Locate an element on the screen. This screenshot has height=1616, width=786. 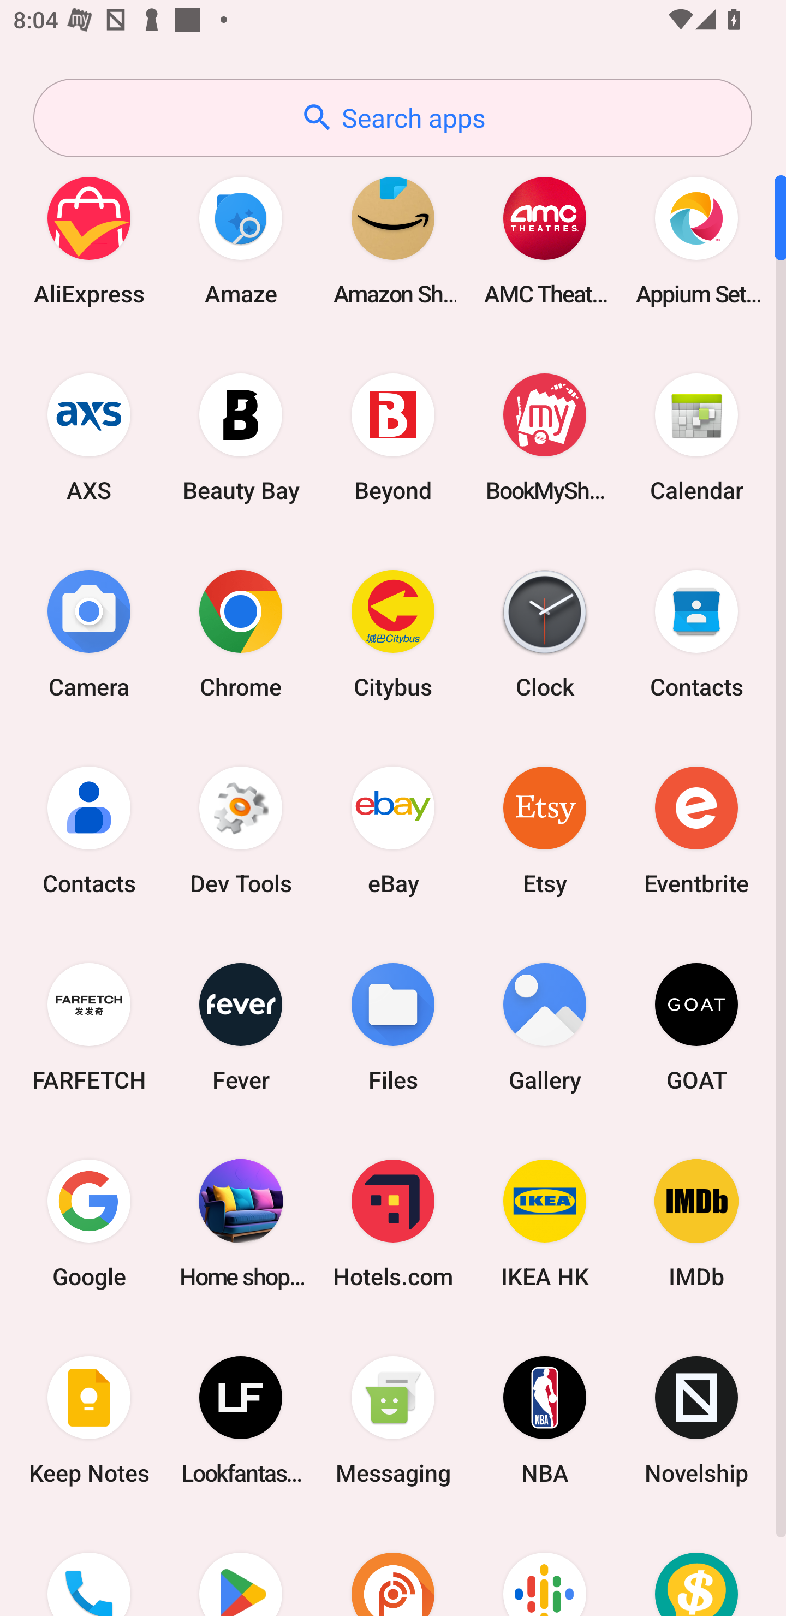
Podcast Addict is located at coordinates (393, 1567).